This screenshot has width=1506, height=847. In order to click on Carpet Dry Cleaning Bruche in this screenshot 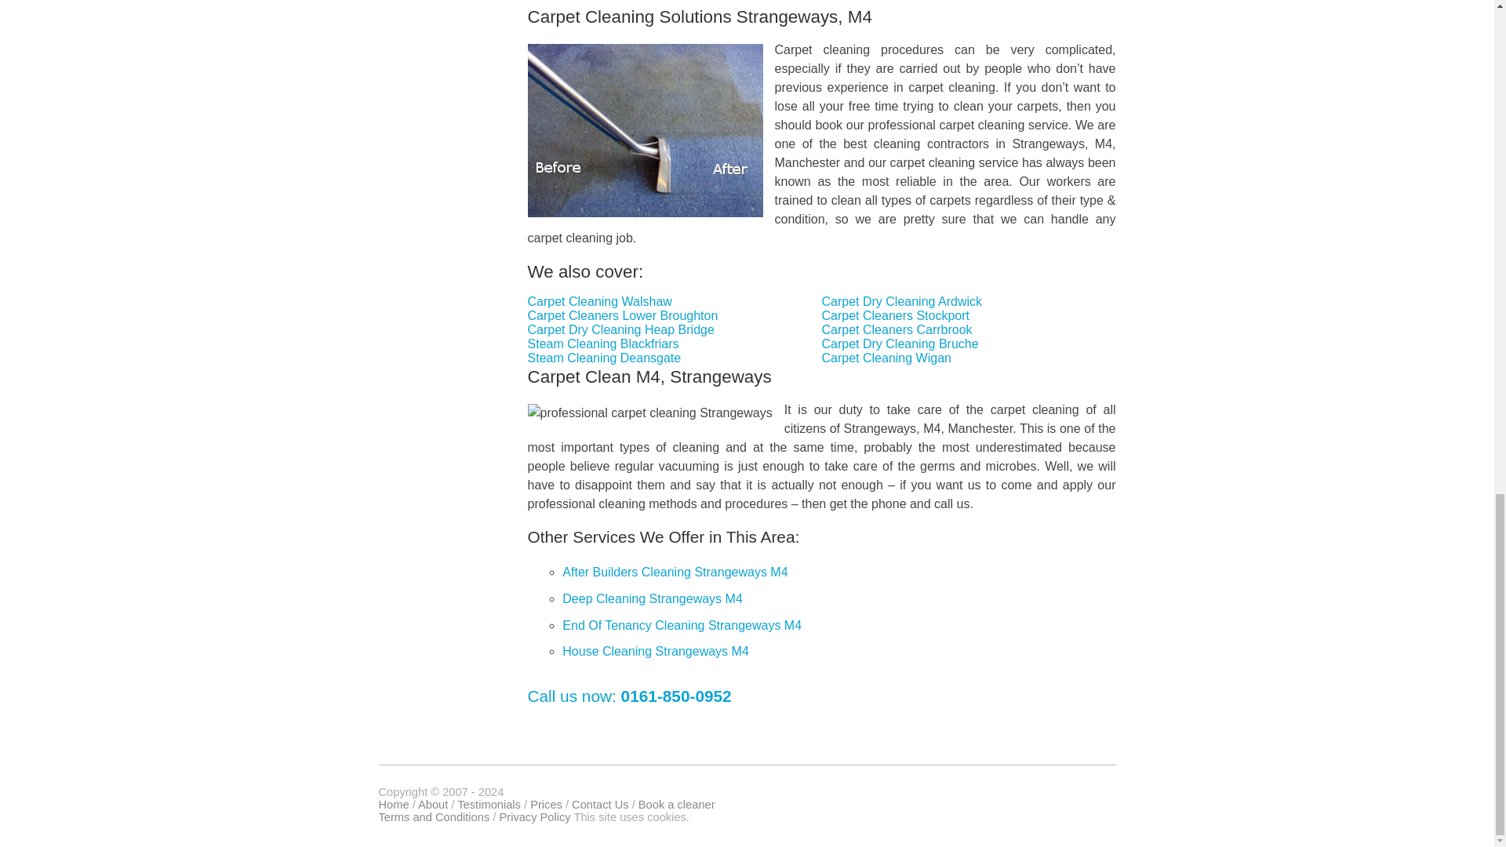, I will do `click(900, 344)`.